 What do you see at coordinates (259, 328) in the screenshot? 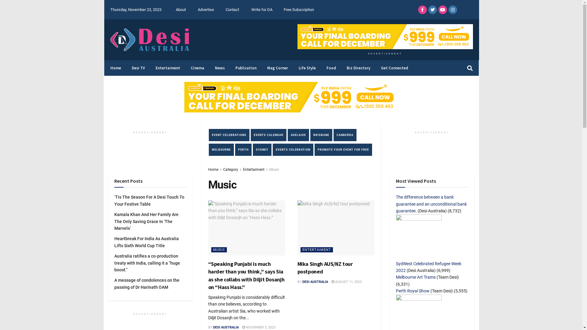
I see `NOVEMBER 3, 2023` at bounding box center [259, 328].